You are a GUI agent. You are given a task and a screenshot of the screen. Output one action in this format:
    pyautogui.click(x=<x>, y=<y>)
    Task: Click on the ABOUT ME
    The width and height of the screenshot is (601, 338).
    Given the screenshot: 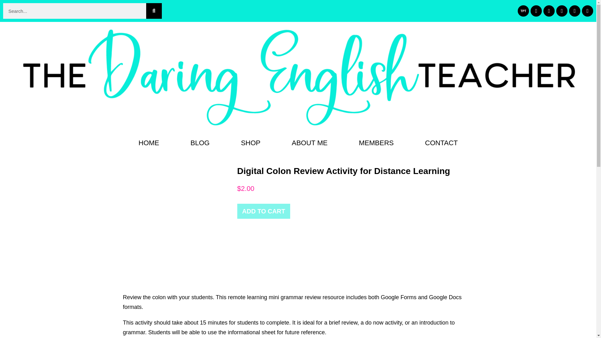 What is the action you would take?
    pyautogui.click(x=309, y=143)
    